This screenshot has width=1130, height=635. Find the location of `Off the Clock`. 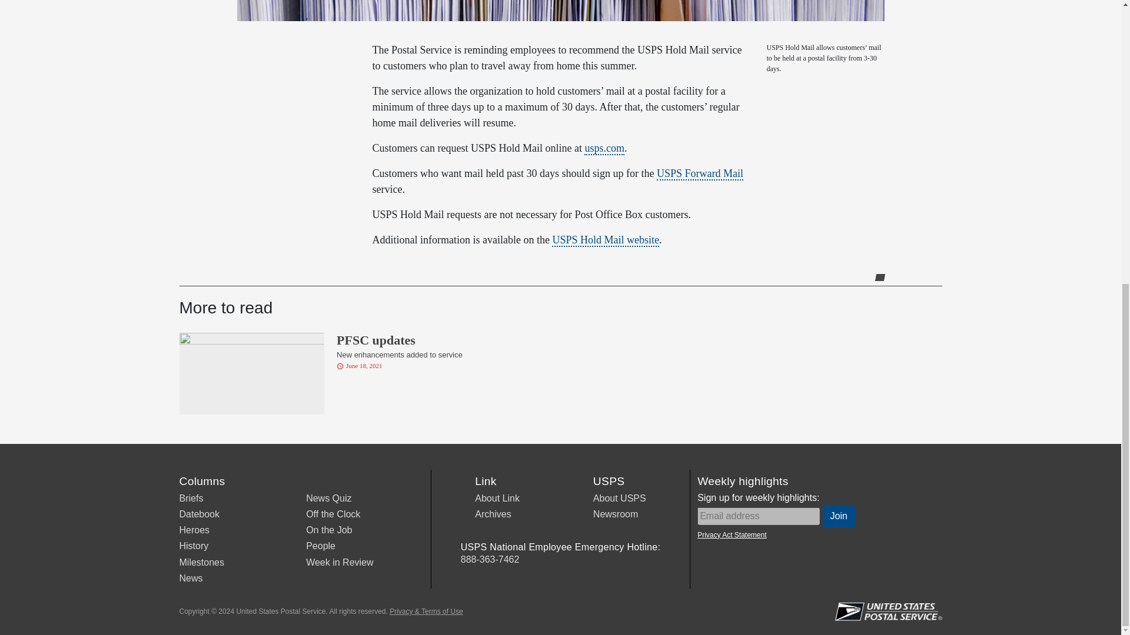

Off the Clock is located at coordinates (333, 514).